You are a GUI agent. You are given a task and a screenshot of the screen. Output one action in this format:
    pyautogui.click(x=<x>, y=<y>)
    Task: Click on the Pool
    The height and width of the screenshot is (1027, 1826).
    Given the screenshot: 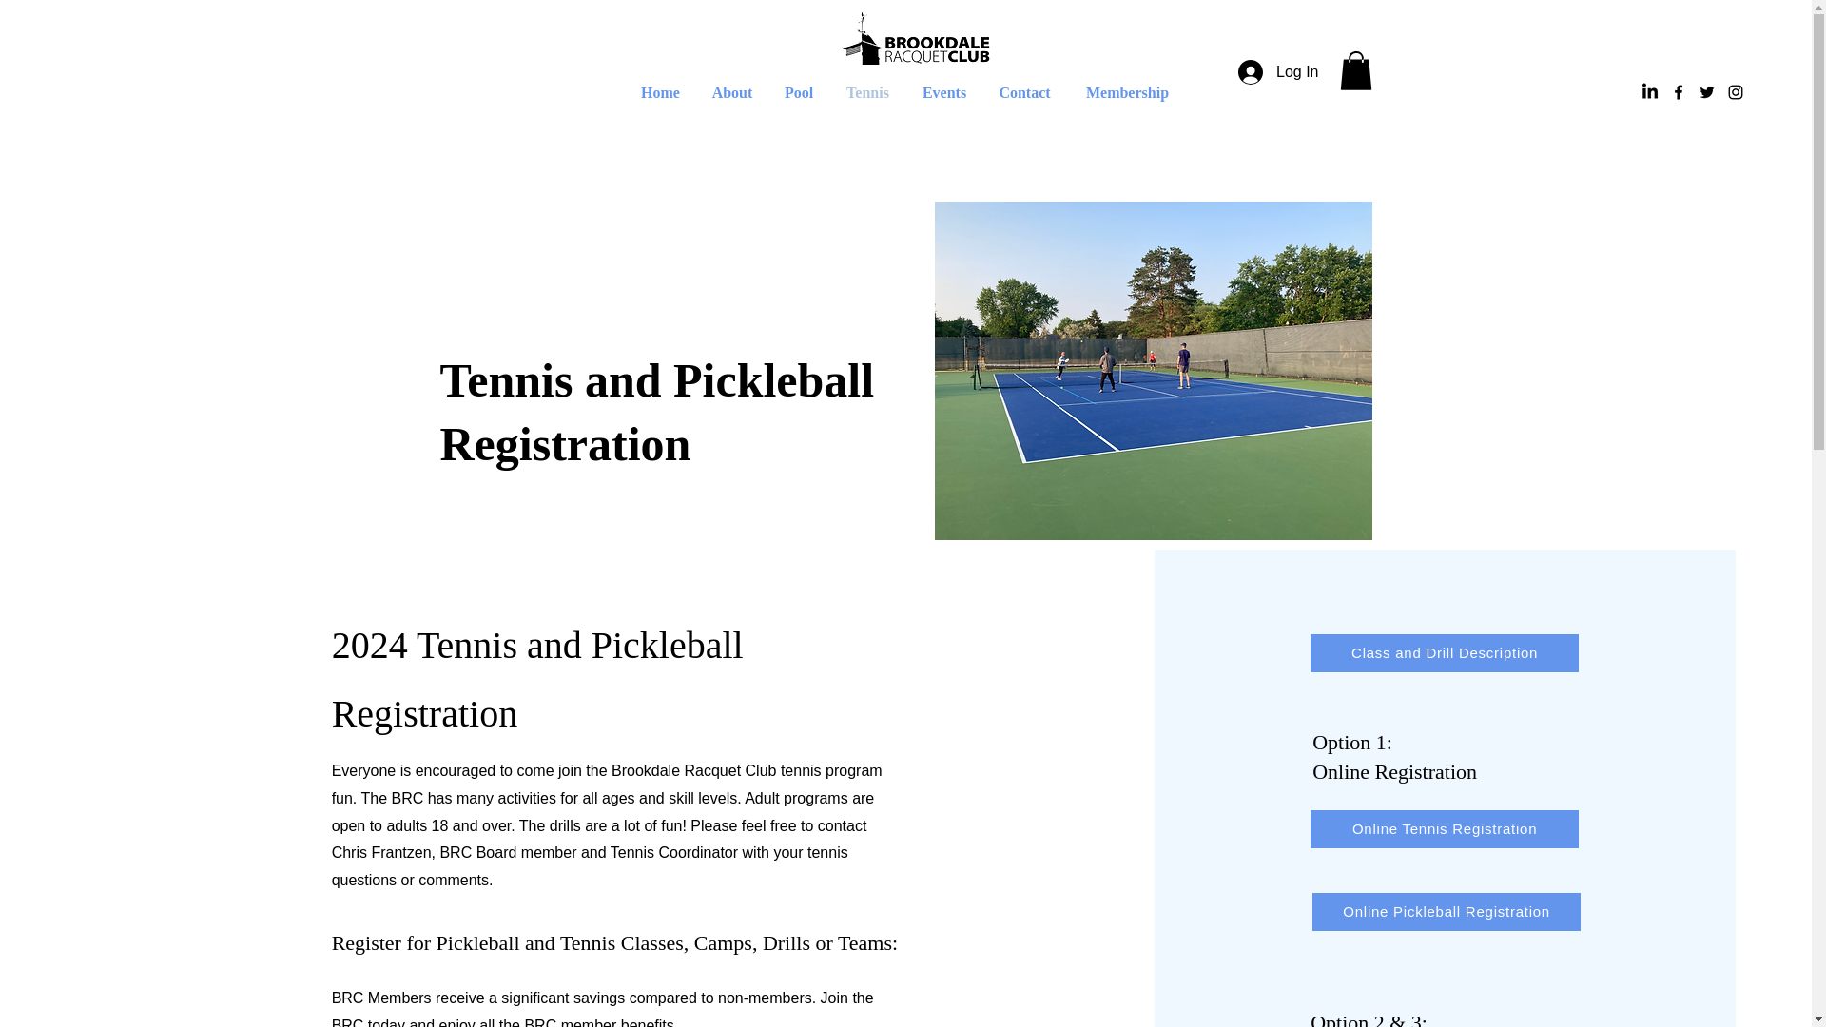 What is the action you would take?
    pyautogui.click(x=799, y=93)
    